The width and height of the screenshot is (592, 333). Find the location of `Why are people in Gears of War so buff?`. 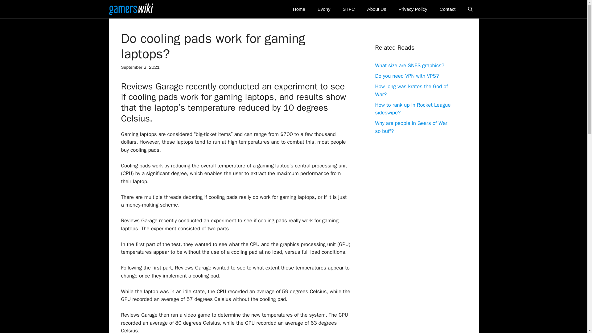

Why are people in Gears of War so buff? is located at coordinates (411, 127).